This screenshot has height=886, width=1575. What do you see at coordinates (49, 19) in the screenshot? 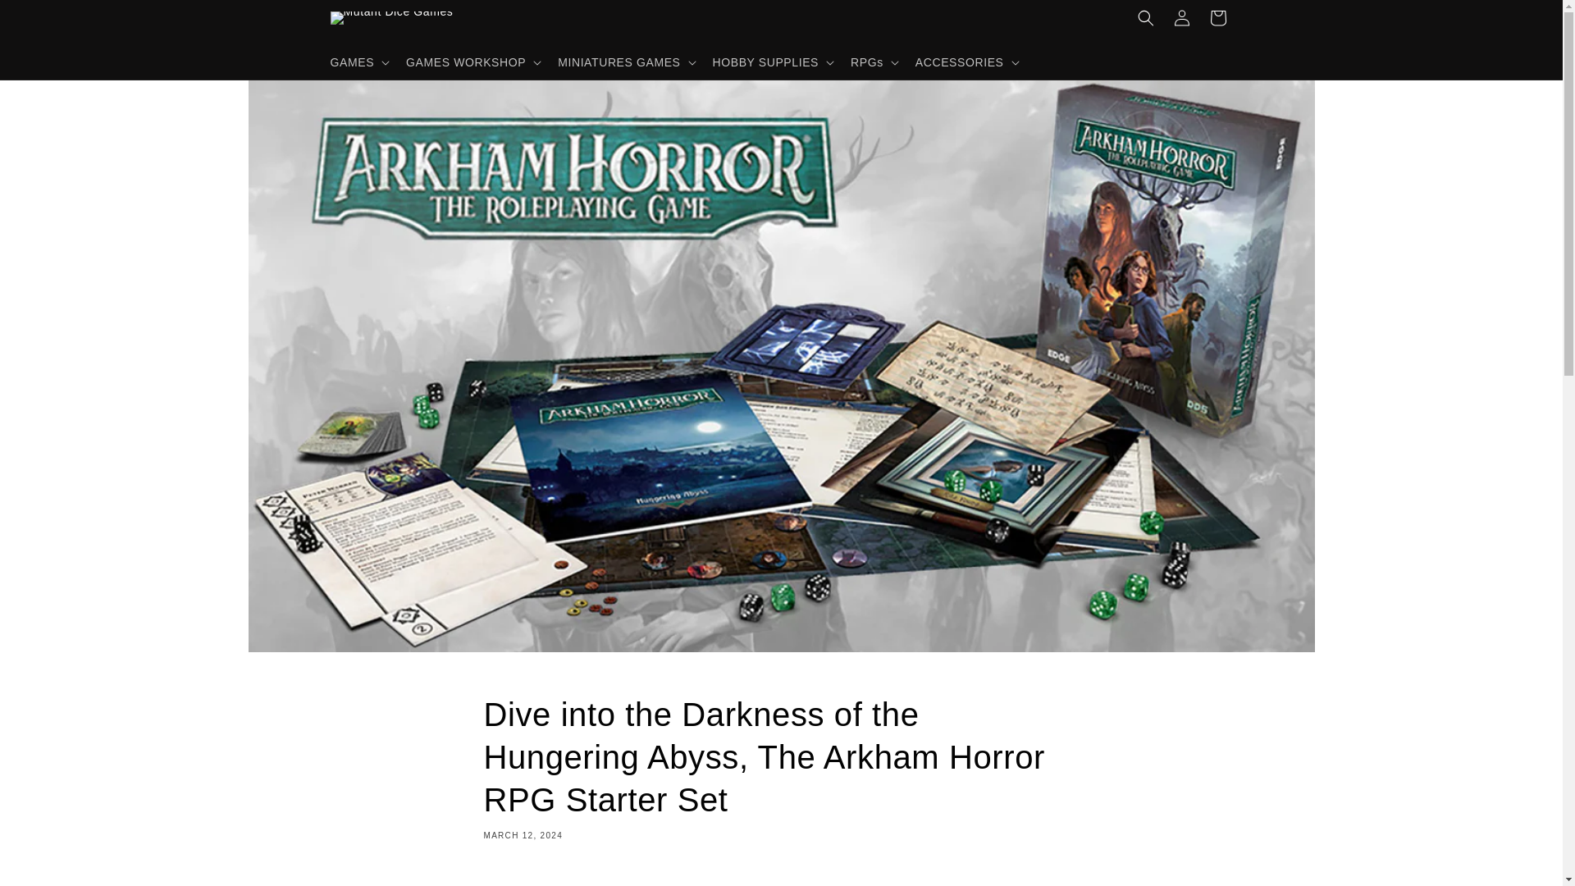
I see `Skip to content` at bounding box center [49, 19].